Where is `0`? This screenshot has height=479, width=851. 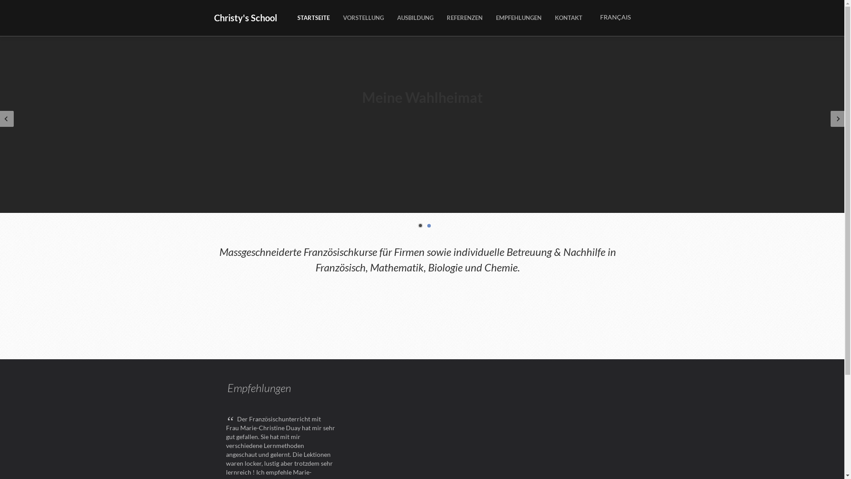 0 is located at coordinates (420, 225).